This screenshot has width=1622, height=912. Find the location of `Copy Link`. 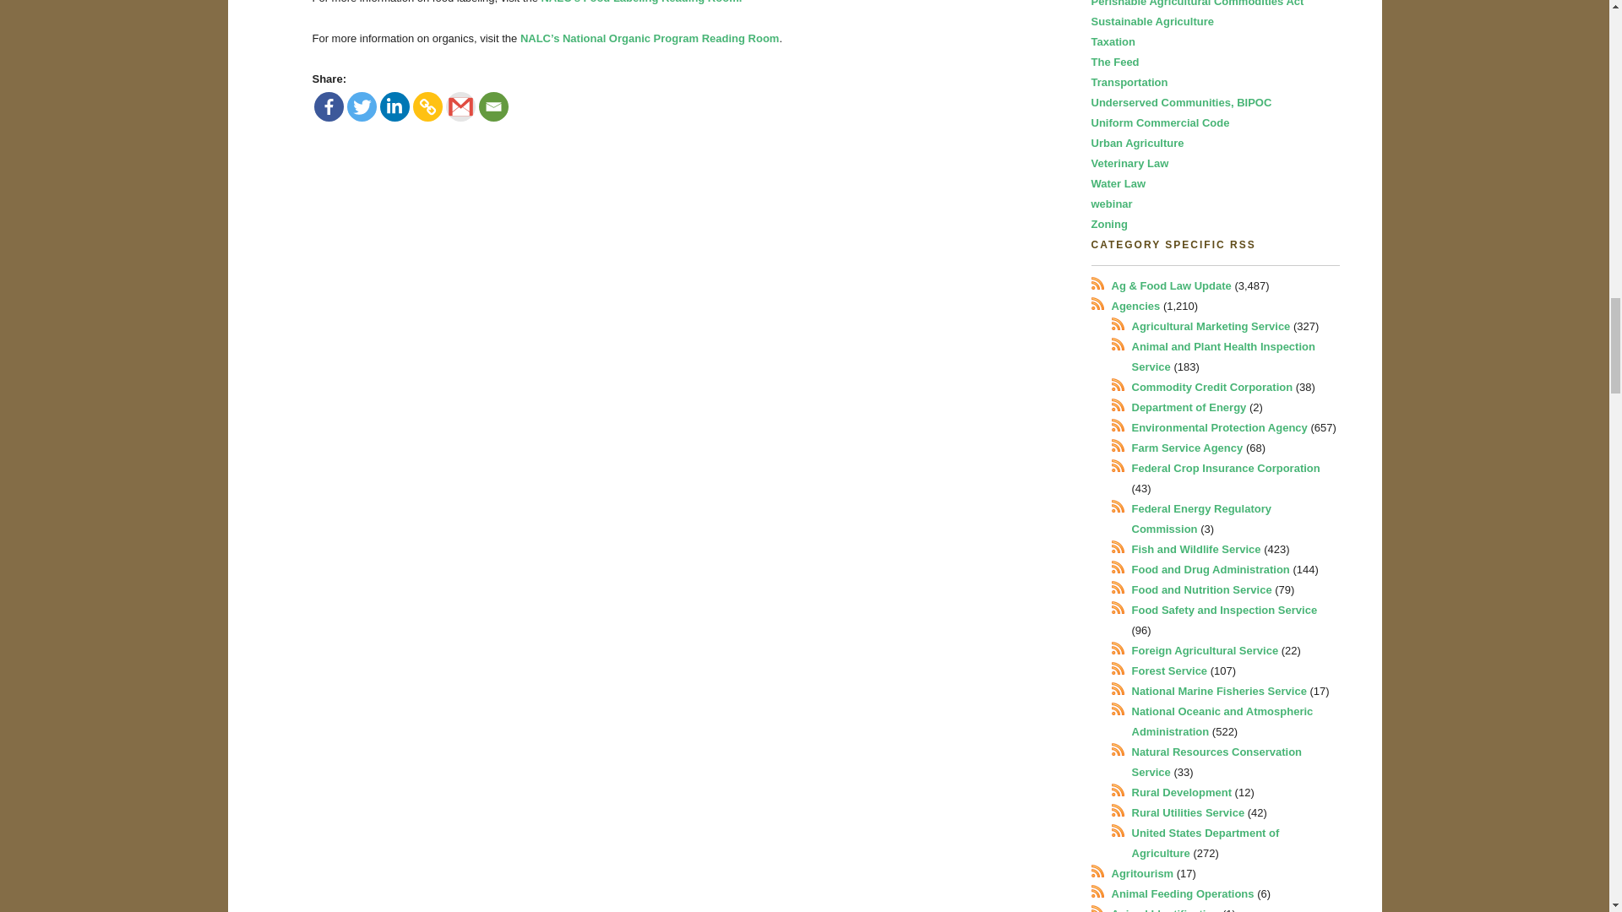

Copy Link is located at coordinates (426, 106).